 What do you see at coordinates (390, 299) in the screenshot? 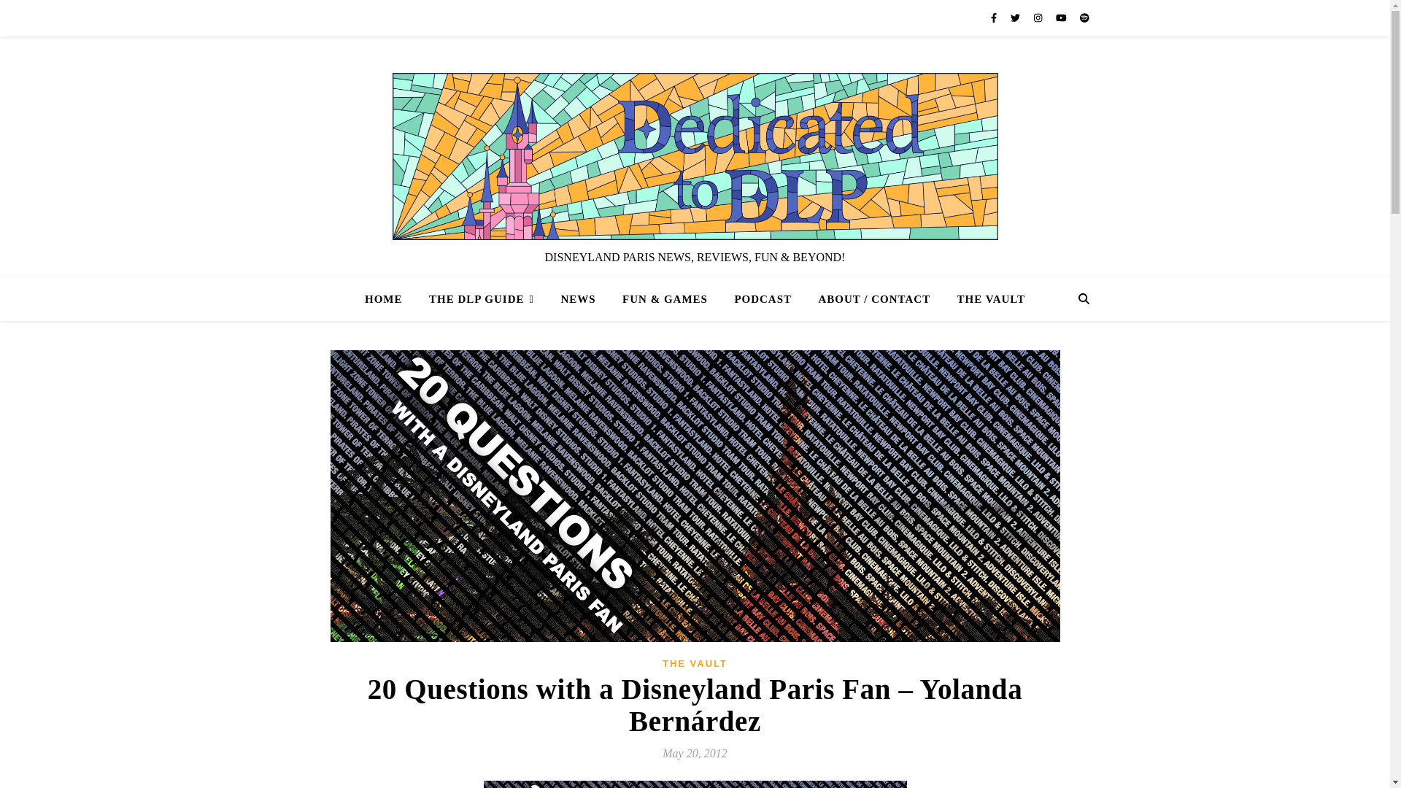
I see `HOME` at bounding box center [390, 299].